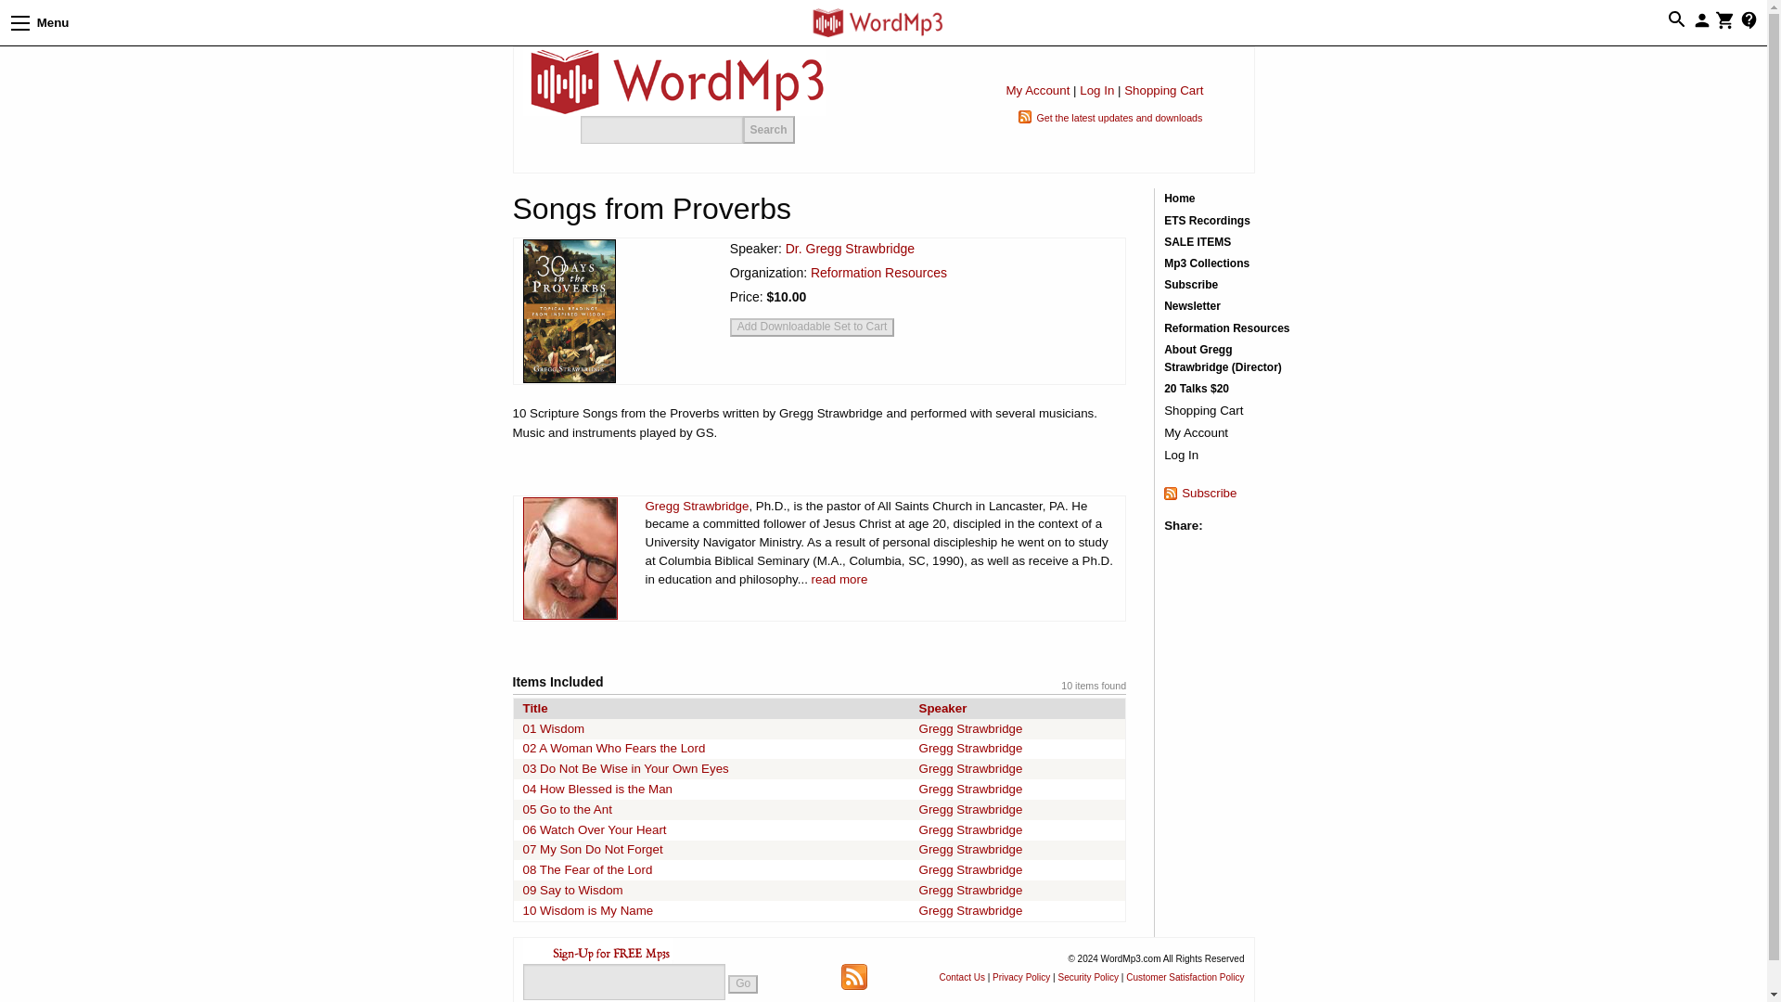 This screenshot has width=1781, height=1002. I want to click on Shopping Cart, so click(1163, 89).